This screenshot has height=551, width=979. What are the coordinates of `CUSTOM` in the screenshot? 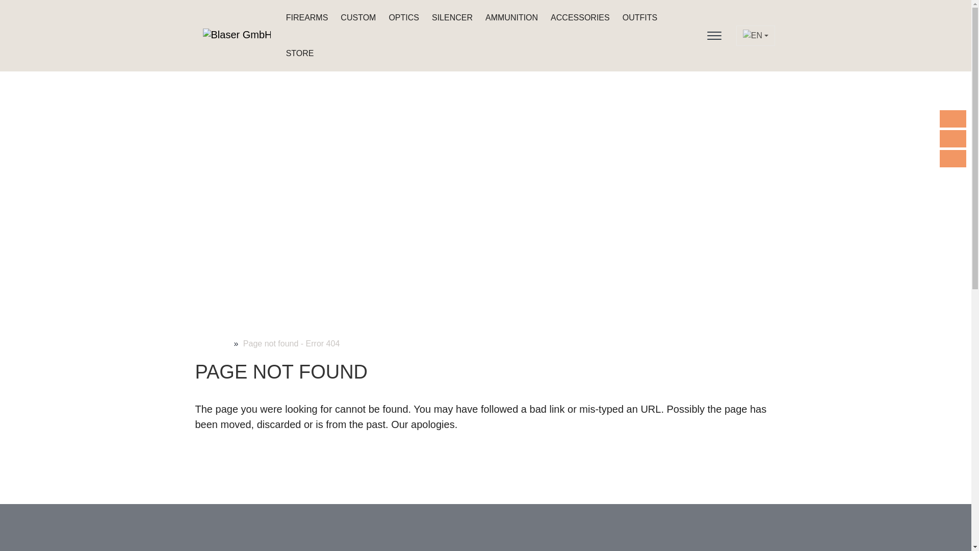 It's located at (356, 18).